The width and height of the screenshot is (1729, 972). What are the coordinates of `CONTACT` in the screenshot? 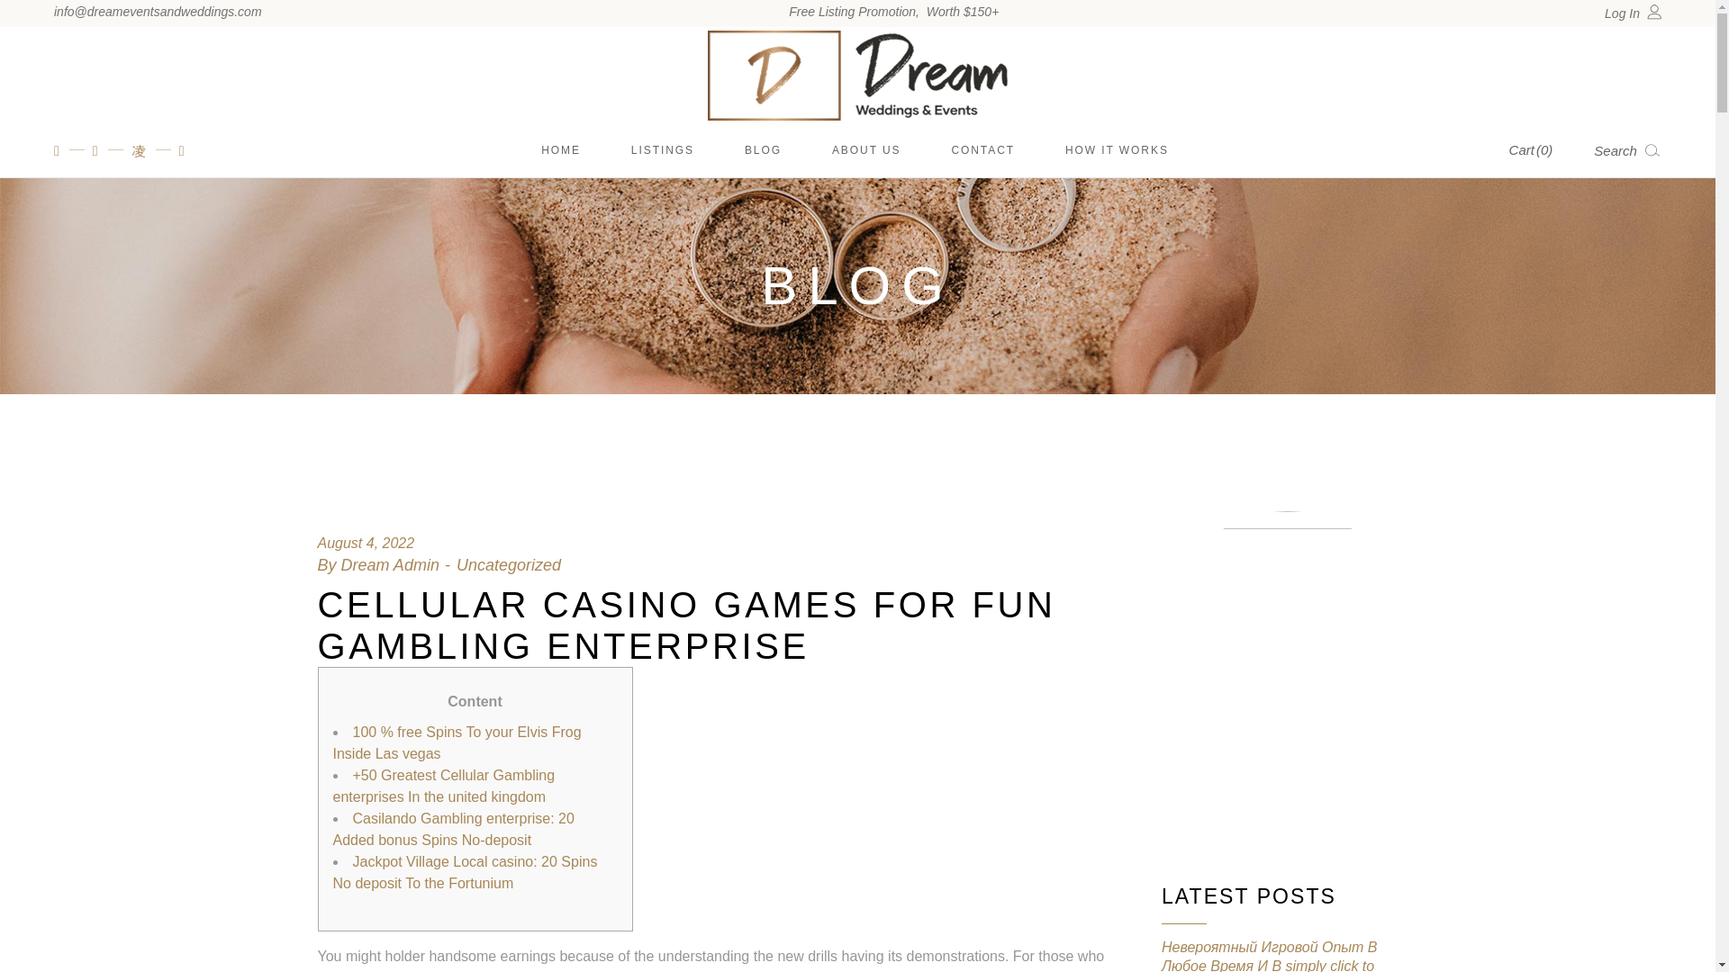 It's located at (985, 149).